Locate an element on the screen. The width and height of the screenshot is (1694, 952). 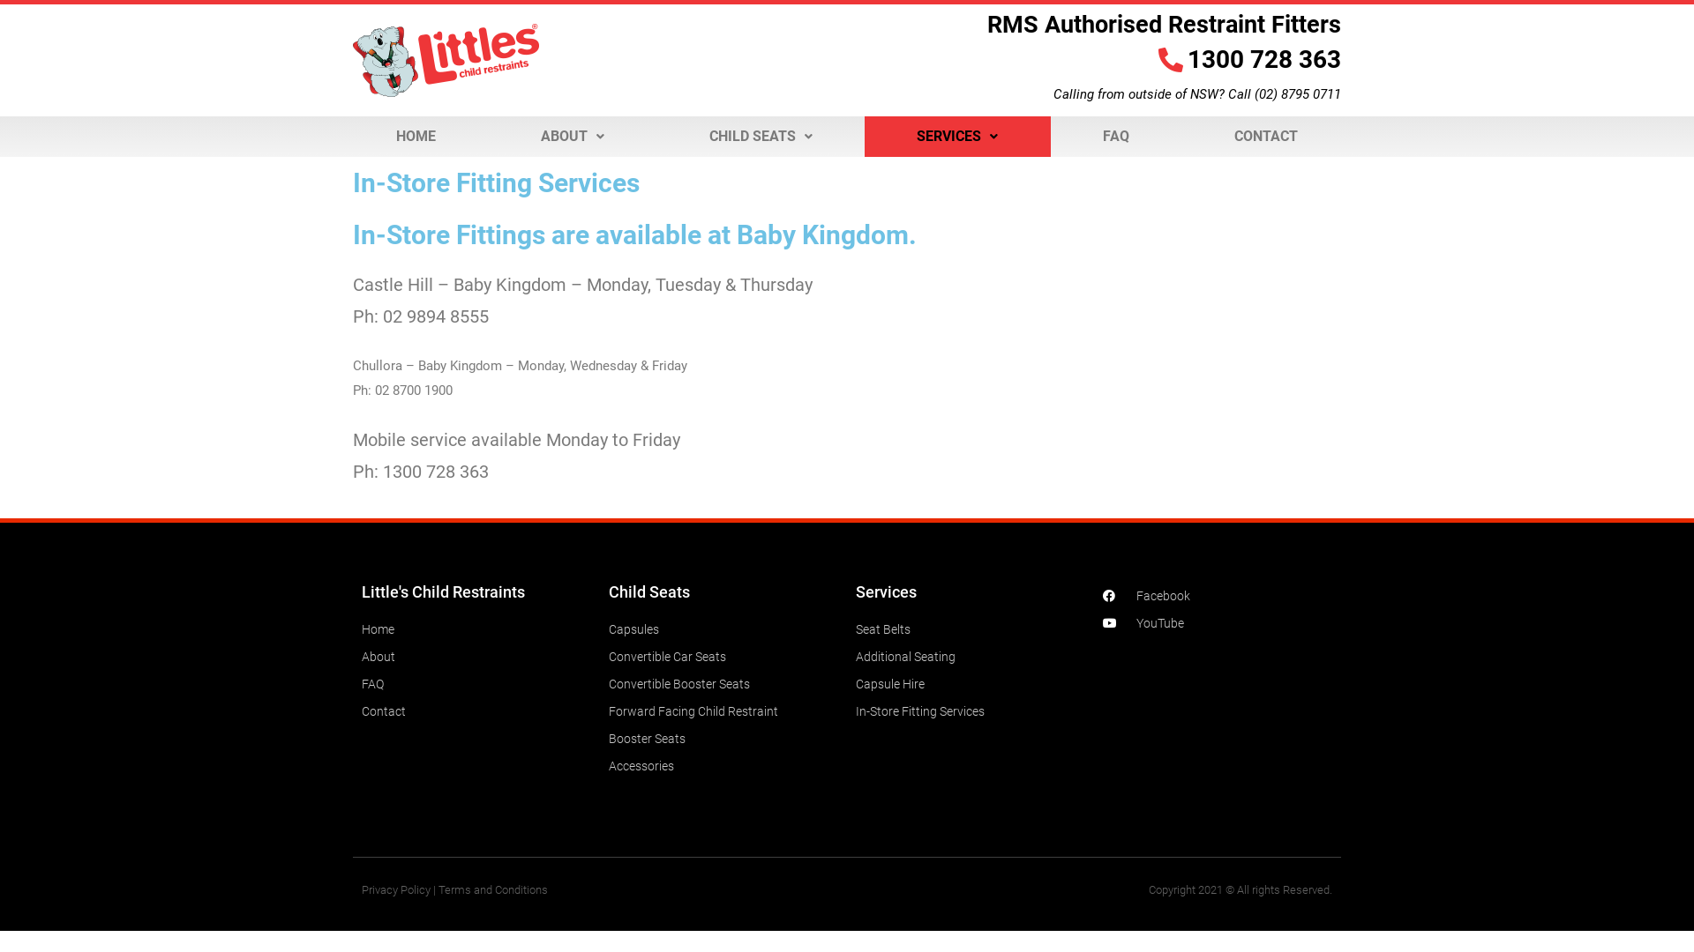
Privacy Policy is located at coordinates (396, 890).